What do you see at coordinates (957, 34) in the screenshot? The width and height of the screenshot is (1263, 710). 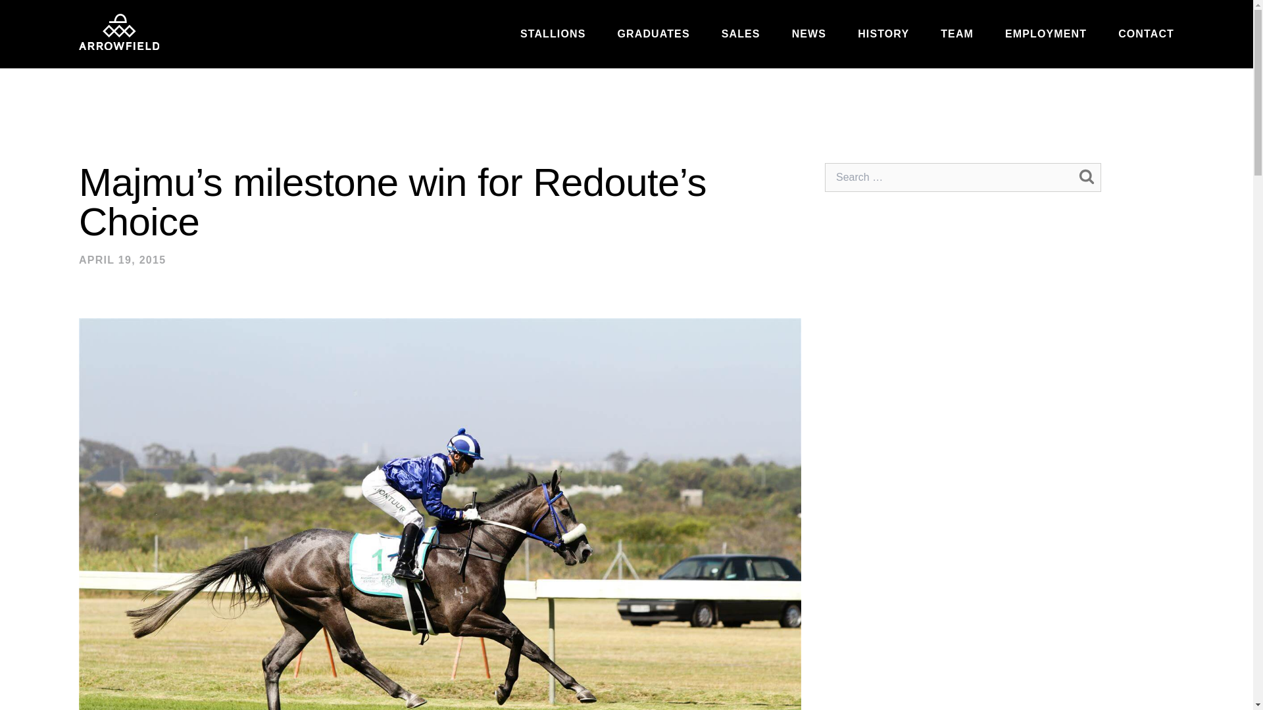 I see `TEAM` at bounding box center [957, 34].